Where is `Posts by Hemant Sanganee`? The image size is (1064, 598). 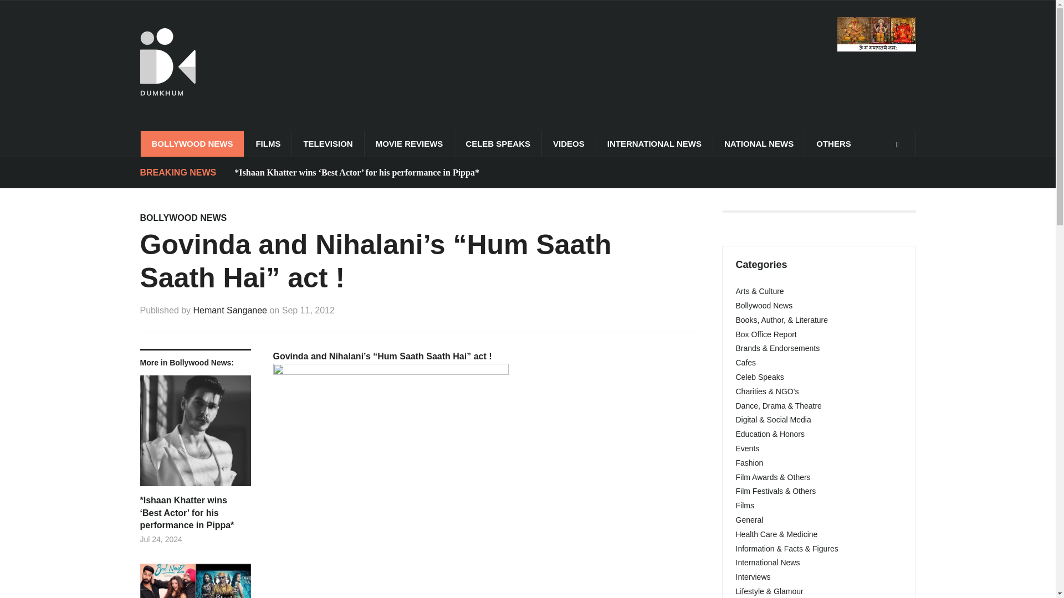
Posts by Hemant Sanganee is located at coordinates (230, 310).